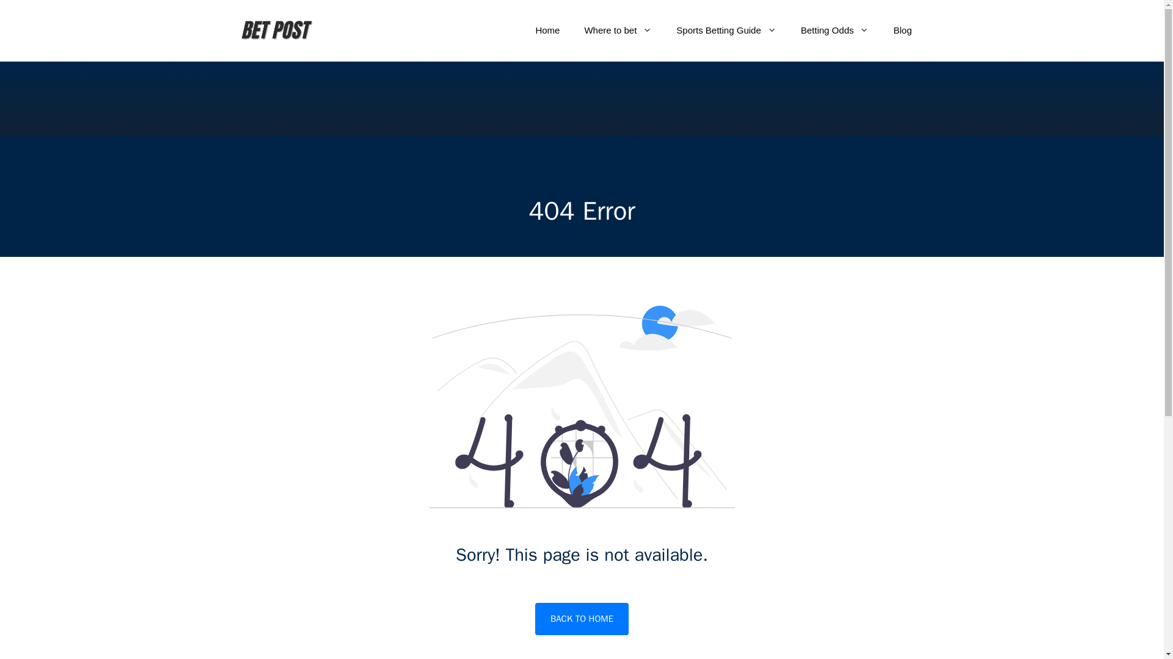  Describe the element at coordinates (582, 619) in the screenshot. I see `BACK TO HOME` at that location.